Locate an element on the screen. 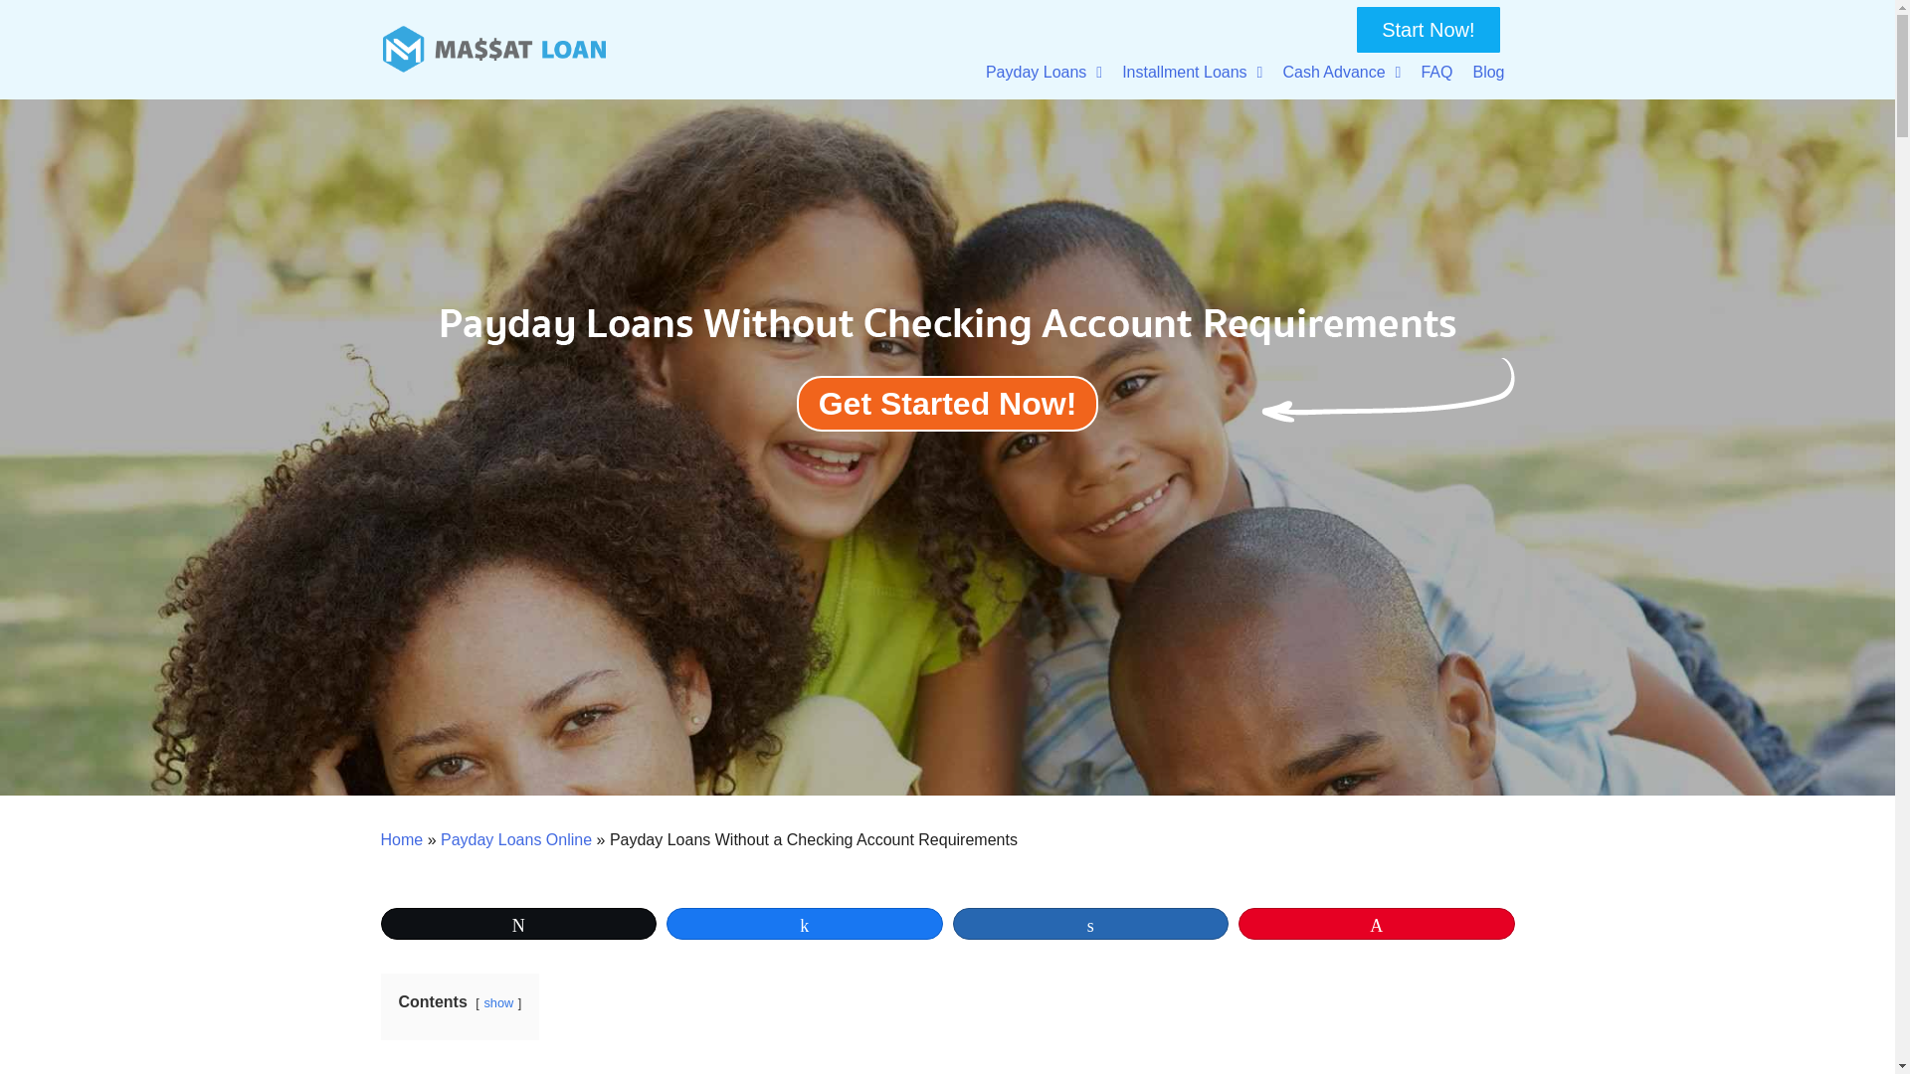 Image resolution: width=1910 pixels, height=1074 pixels. Start Now! is located at coordinates (1428, 29).